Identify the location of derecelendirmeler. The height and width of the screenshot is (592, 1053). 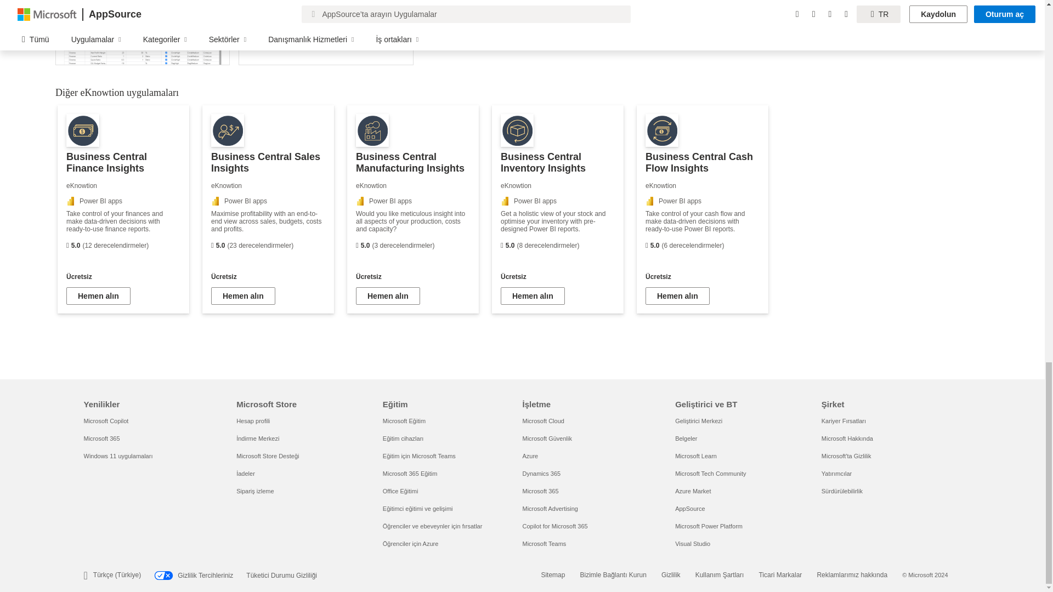
(502, 246).